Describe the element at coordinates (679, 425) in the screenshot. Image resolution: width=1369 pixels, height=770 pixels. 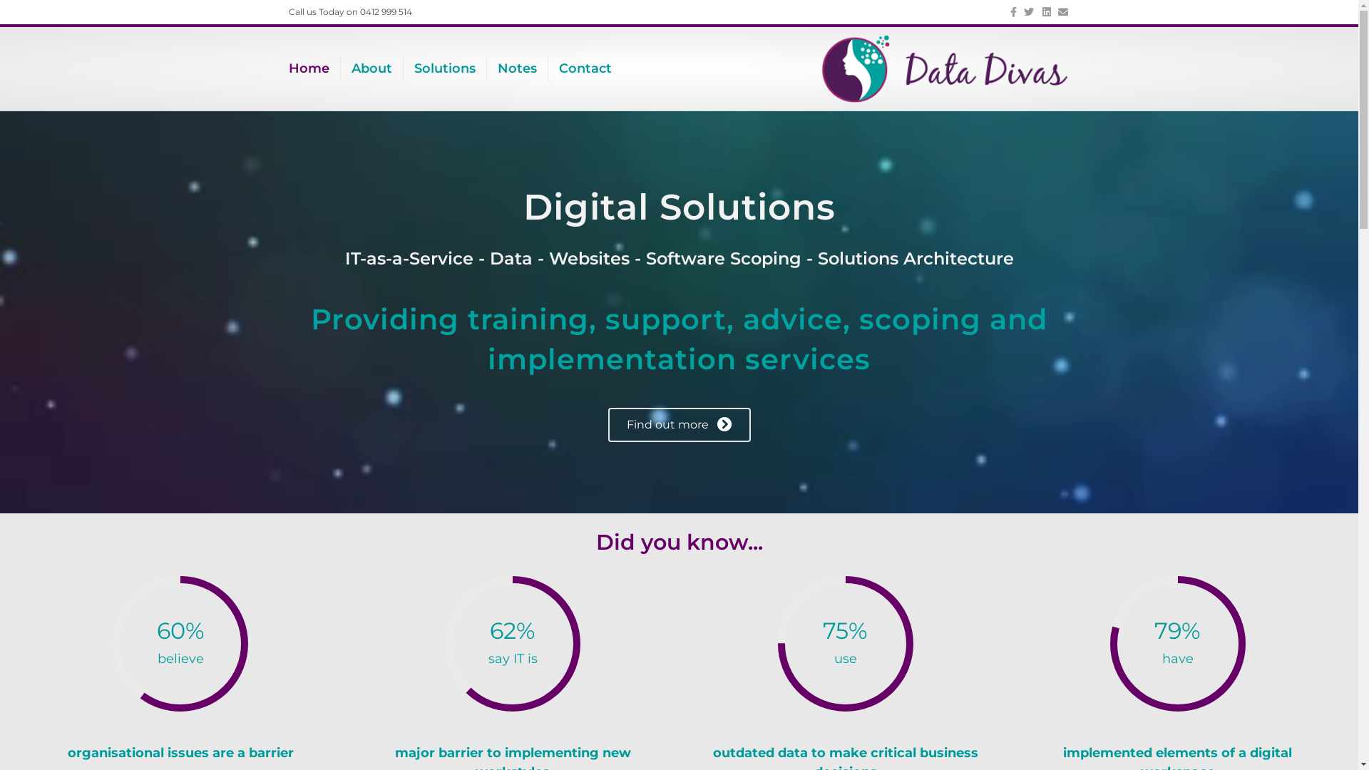
I see `Find out more` at that location.